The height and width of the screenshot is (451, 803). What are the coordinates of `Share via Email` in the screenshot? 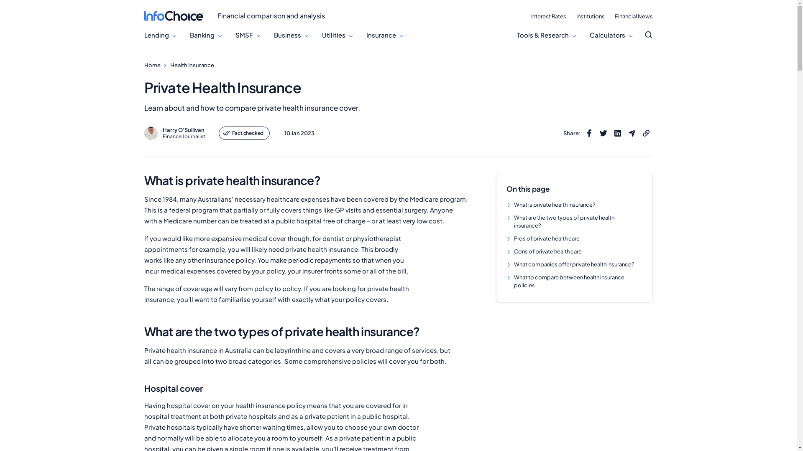 It's located at (632, 133).